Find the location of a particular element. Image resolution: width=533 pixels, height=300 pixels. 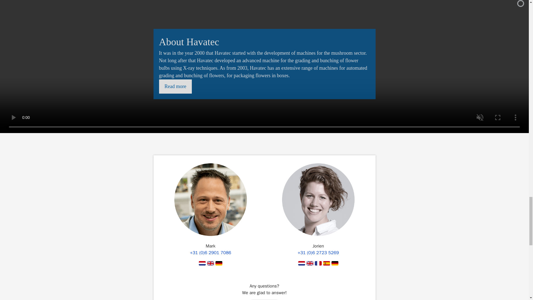

Read more is located at coordinates (175, 86).